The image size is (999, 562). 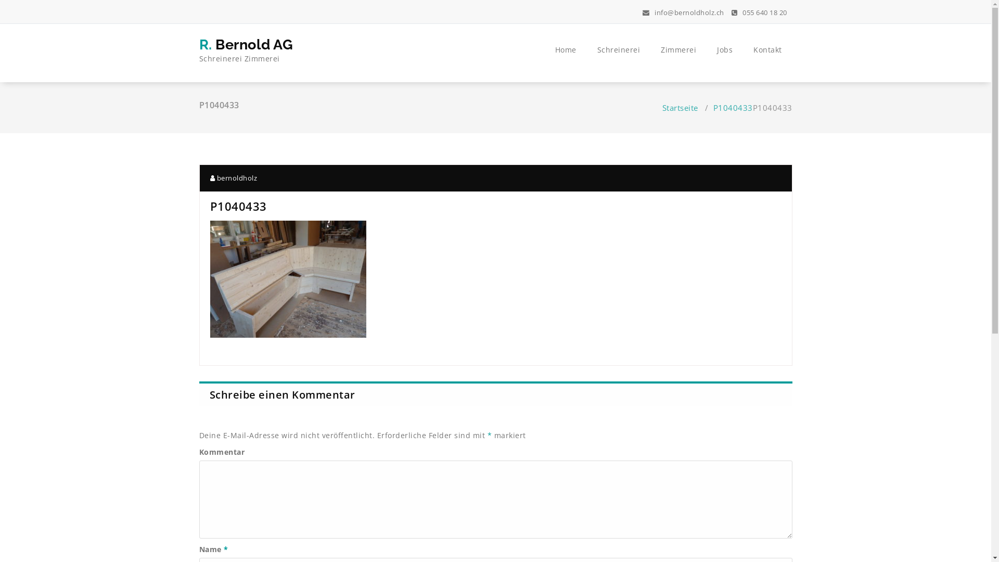 I want to click on Jobs, so click(x=725, y=50).